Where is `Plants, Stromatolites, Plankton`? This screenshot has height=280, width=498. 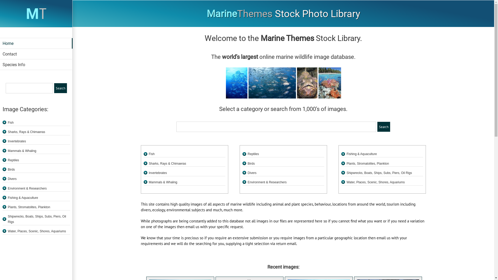 Plants, Stromatolites, Plankton is located at coordinates (39, 207).